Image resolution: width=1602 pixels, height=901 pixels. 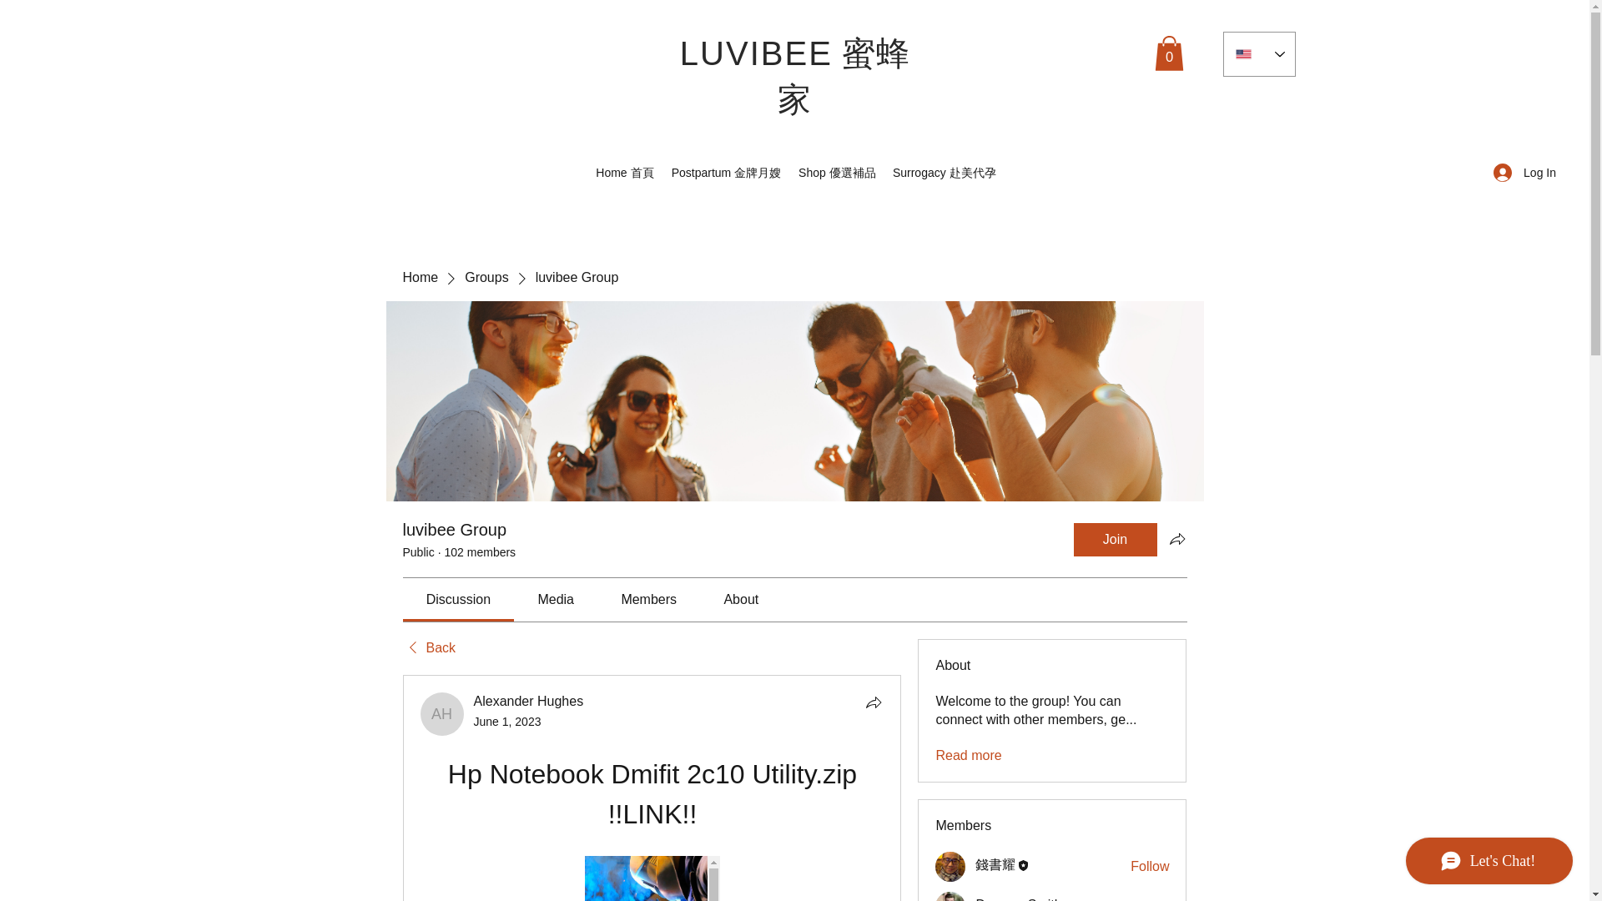 What do you see at coordinates (486, 277) in the screenshot?
I see `Groups` at bounding box center [486, 277].